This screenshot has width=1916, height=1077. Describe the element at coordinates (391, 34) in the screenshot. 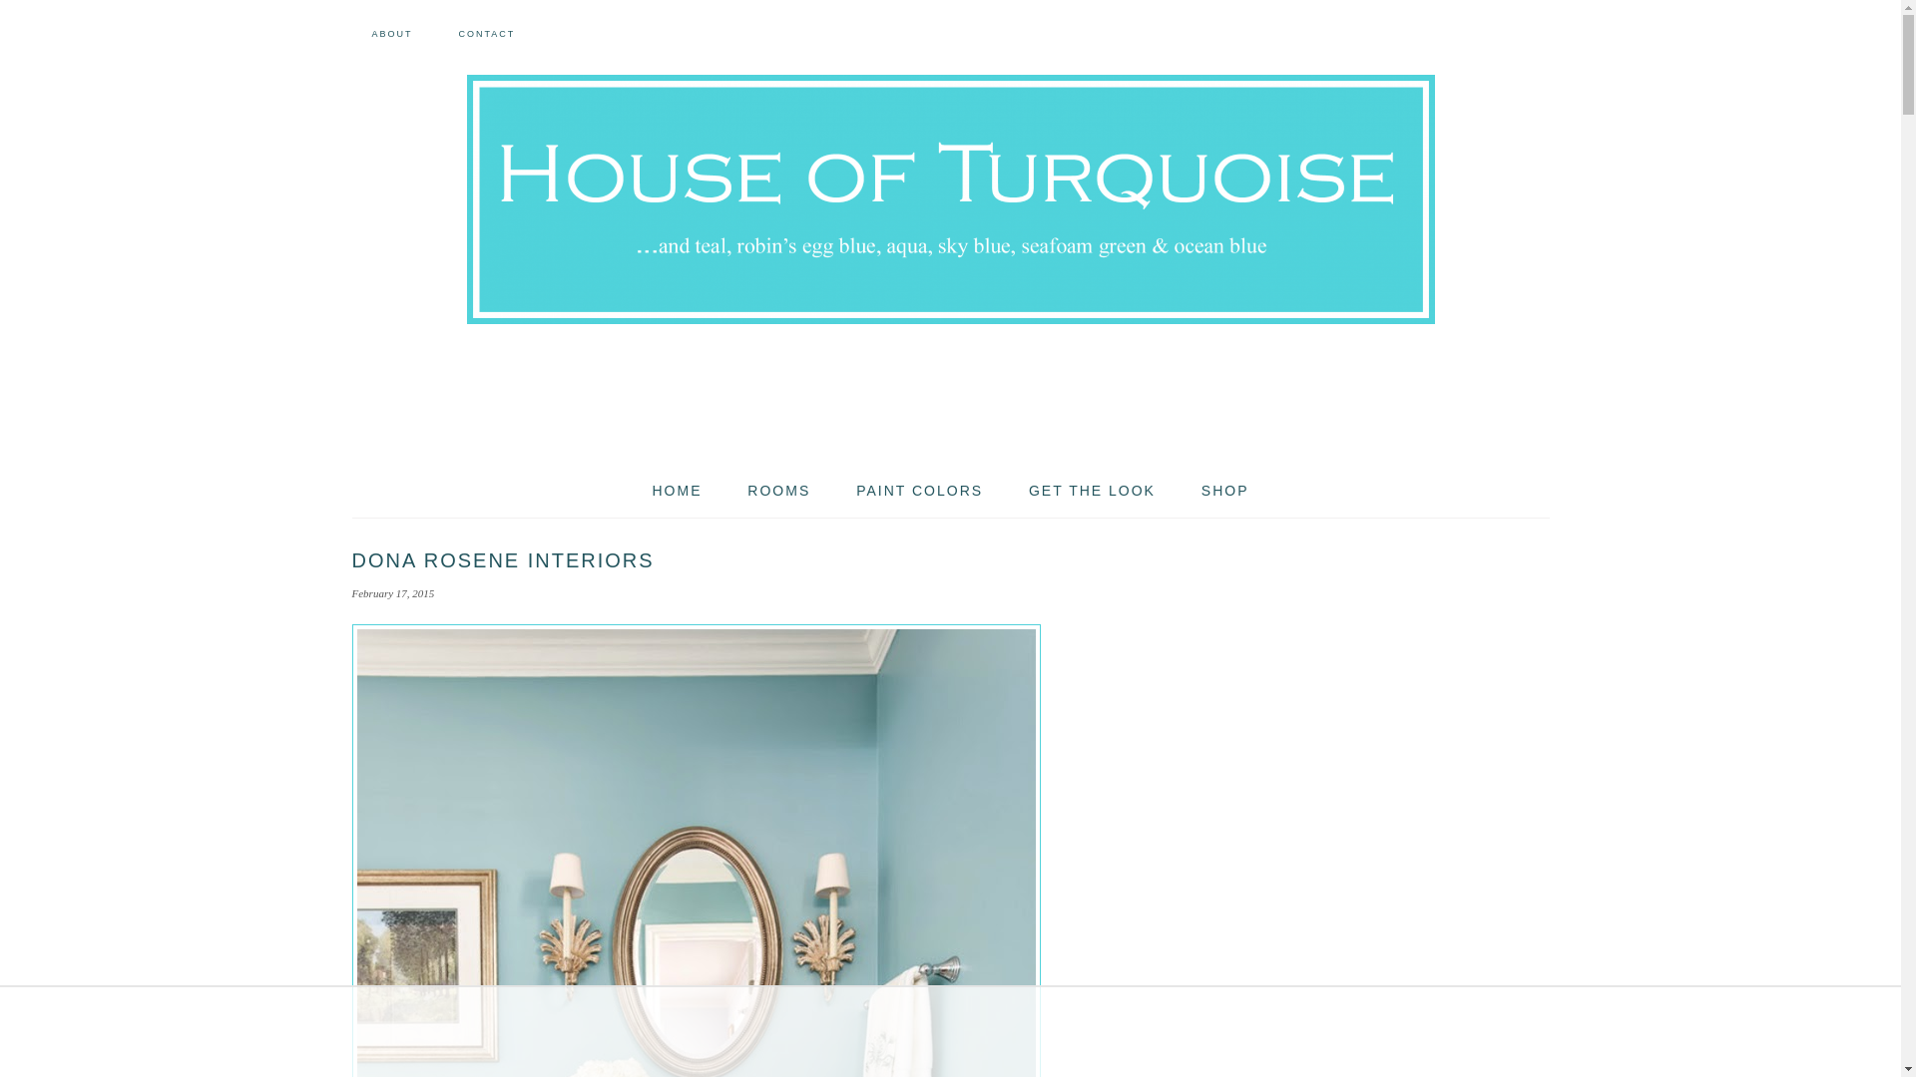

I see `ABOUT` at that location.